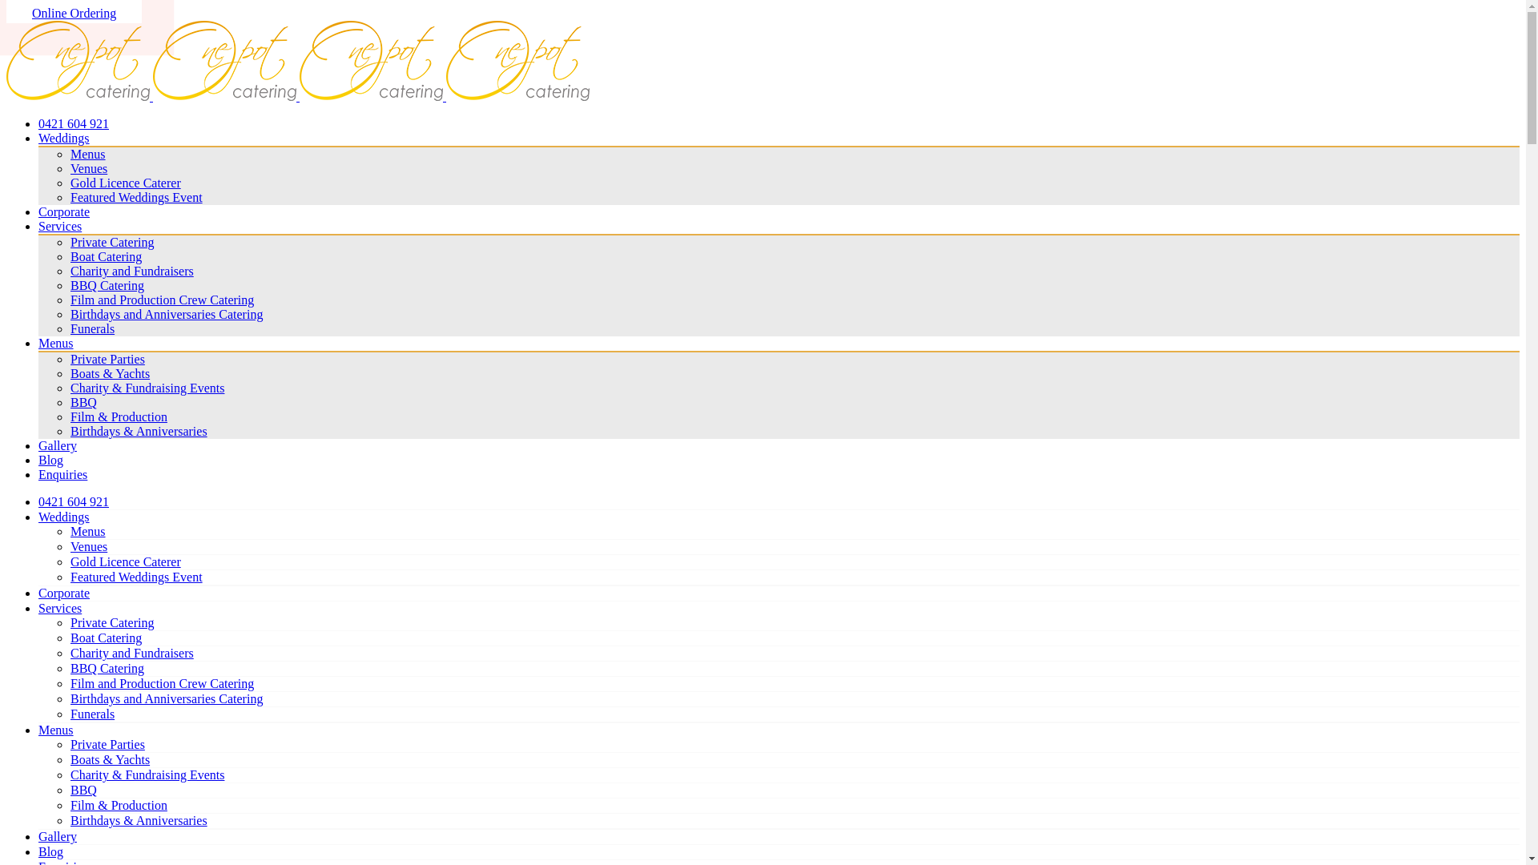 This screenshot has width=1538, height=865. What do you see at coordinates (147, 388) in the screenshot?
I see `Charity & Fundraising Events` at bounding box center [147, 388].